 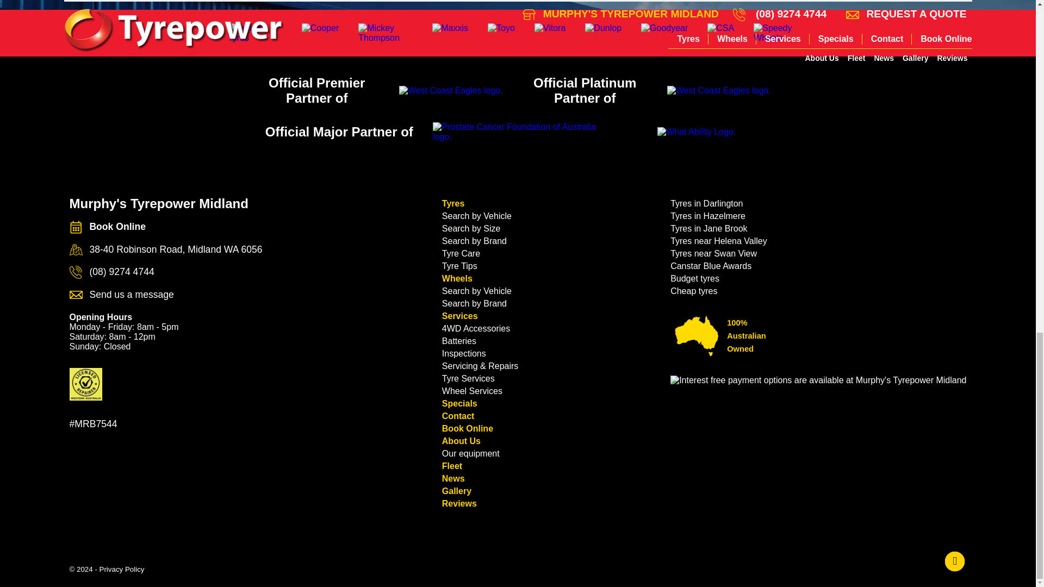 I want to click on Link to Facebook social media., so click(x=955, y=562).